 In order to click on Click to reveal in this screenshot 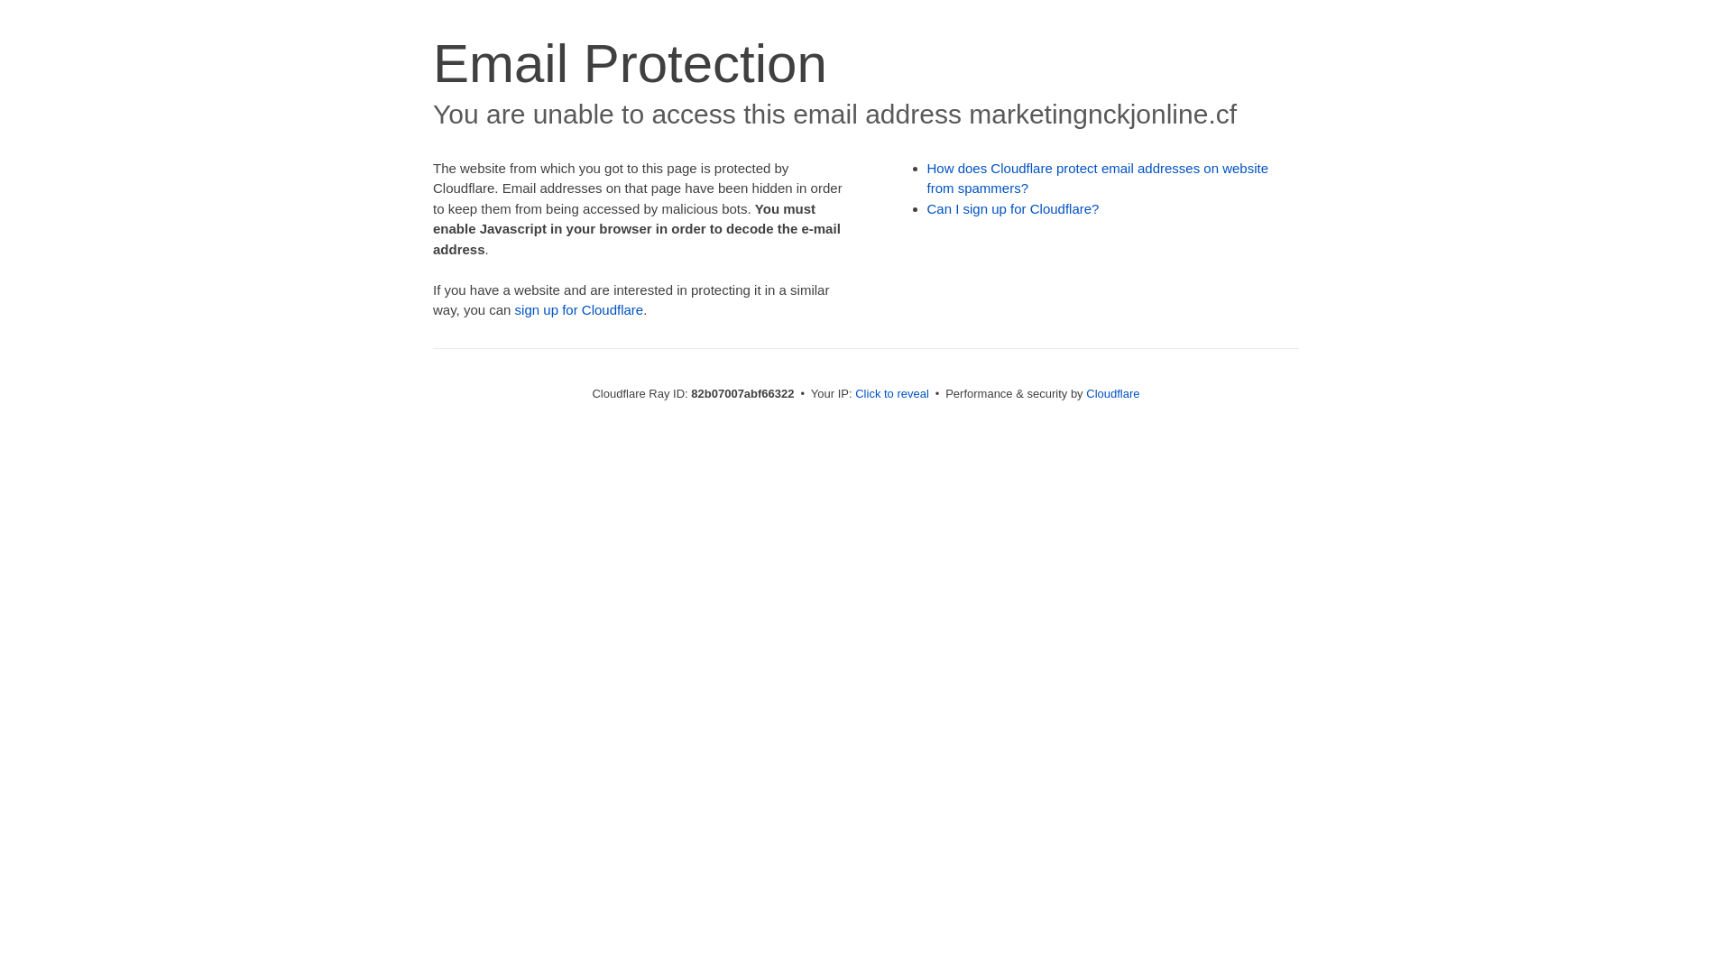, I will do `click(892, 393)`.